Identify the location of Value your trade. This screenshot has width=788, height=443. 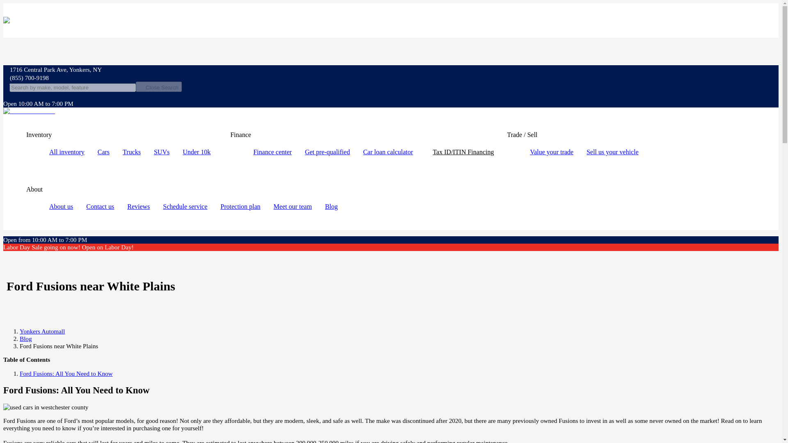
(552, 152).